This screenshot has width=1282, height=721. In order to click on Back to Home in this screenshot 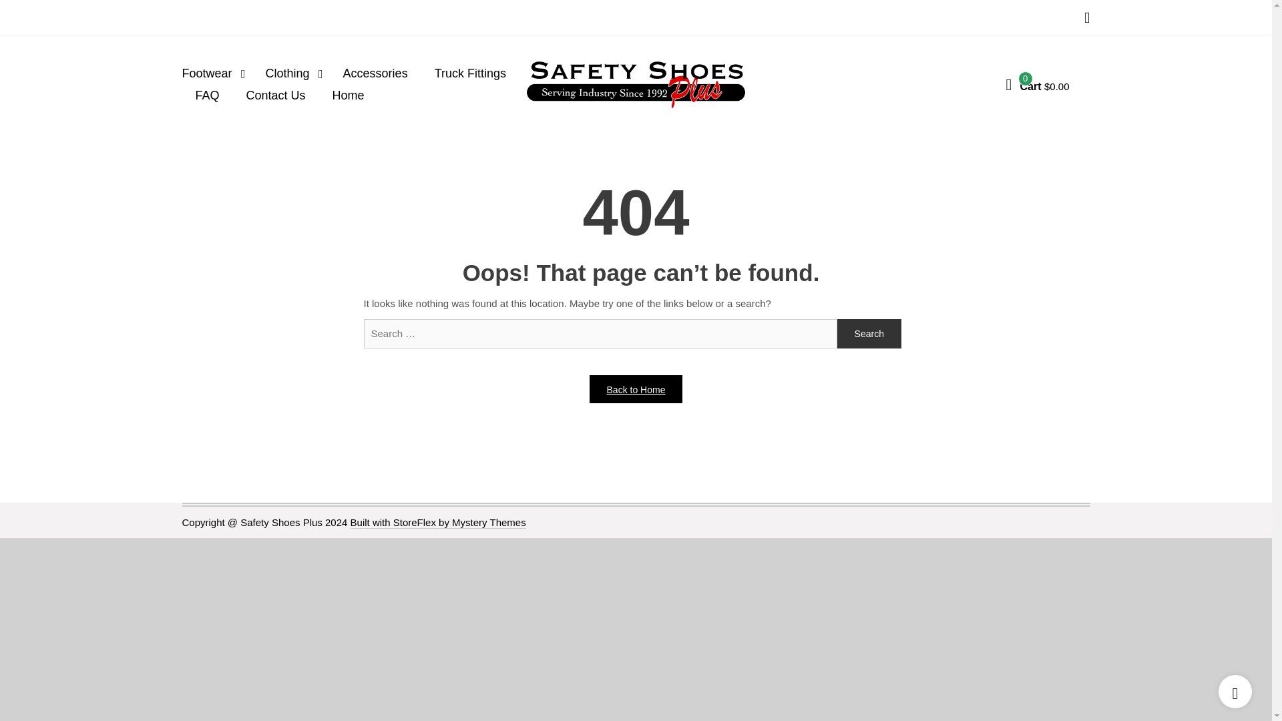, I will do `click(636, 389)`.